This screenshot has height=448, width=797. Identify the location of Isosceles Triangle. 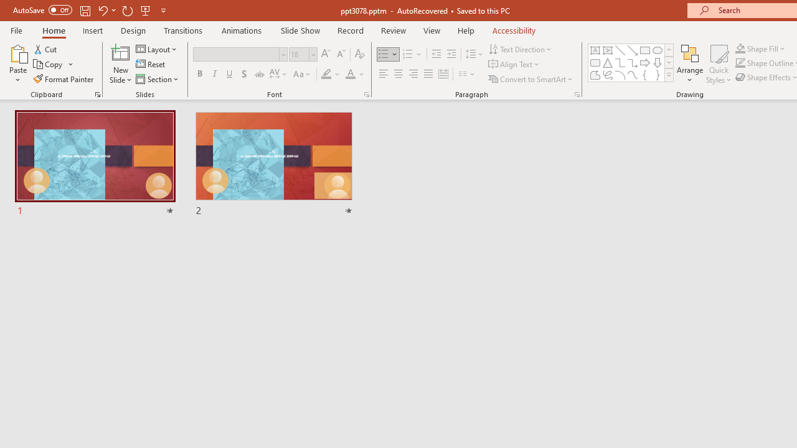
(608, 62).